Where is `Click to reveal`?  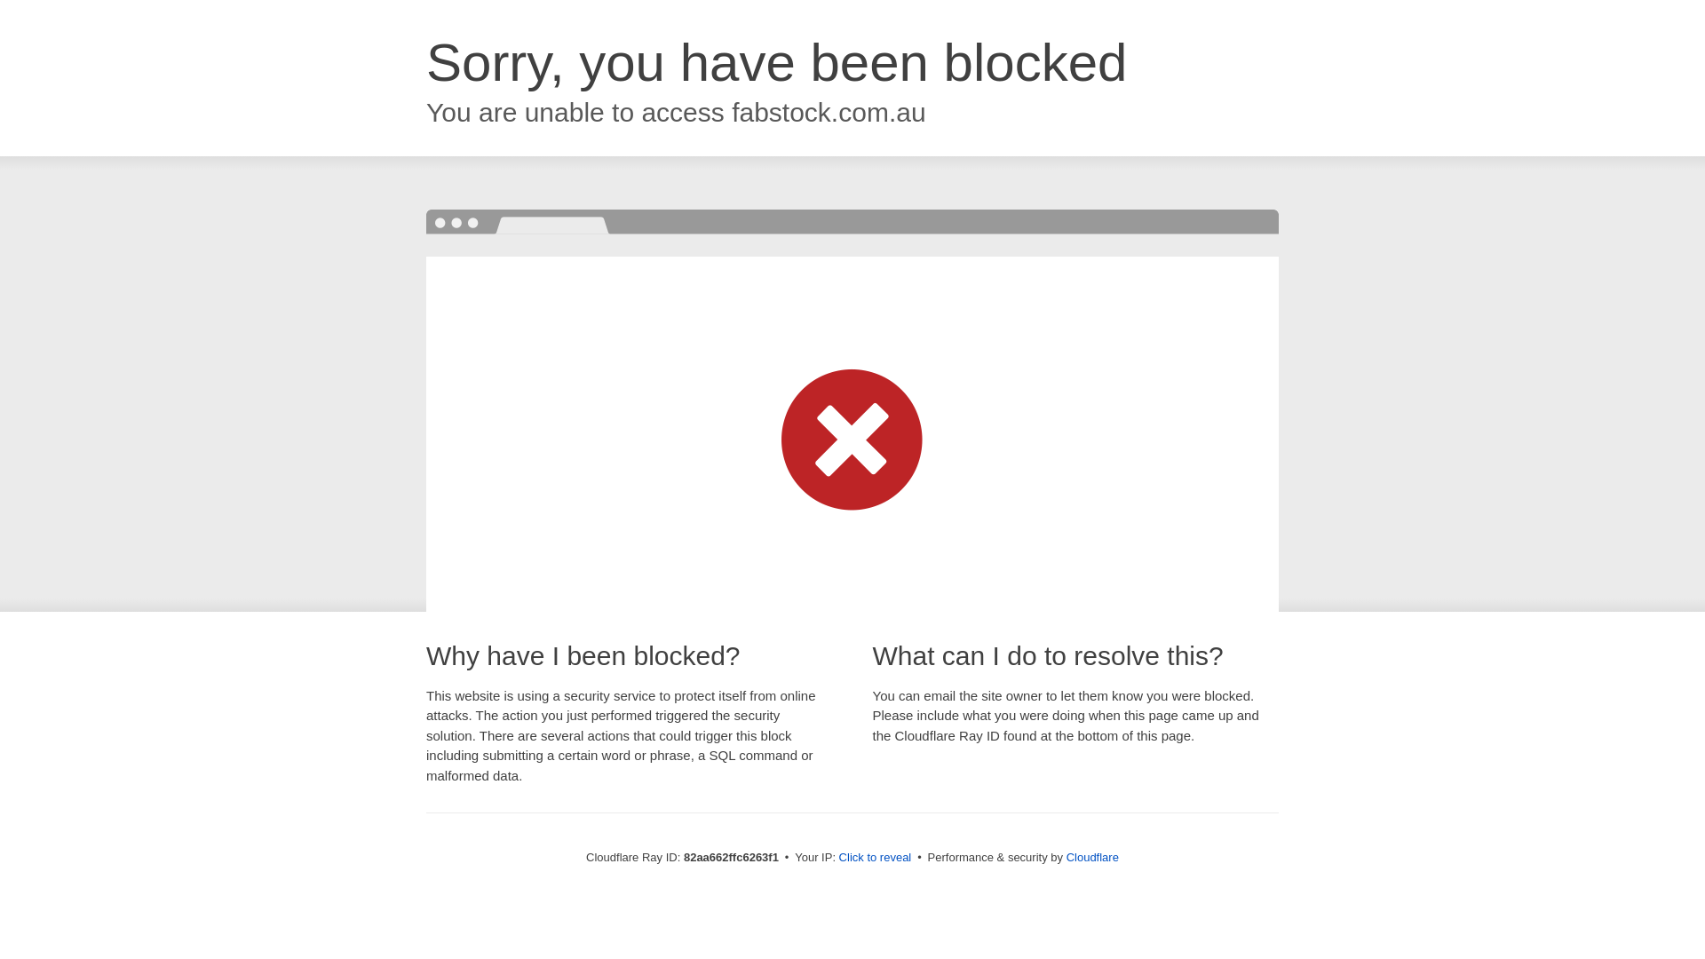
Click to reveal is located at coordinates (876, 858).